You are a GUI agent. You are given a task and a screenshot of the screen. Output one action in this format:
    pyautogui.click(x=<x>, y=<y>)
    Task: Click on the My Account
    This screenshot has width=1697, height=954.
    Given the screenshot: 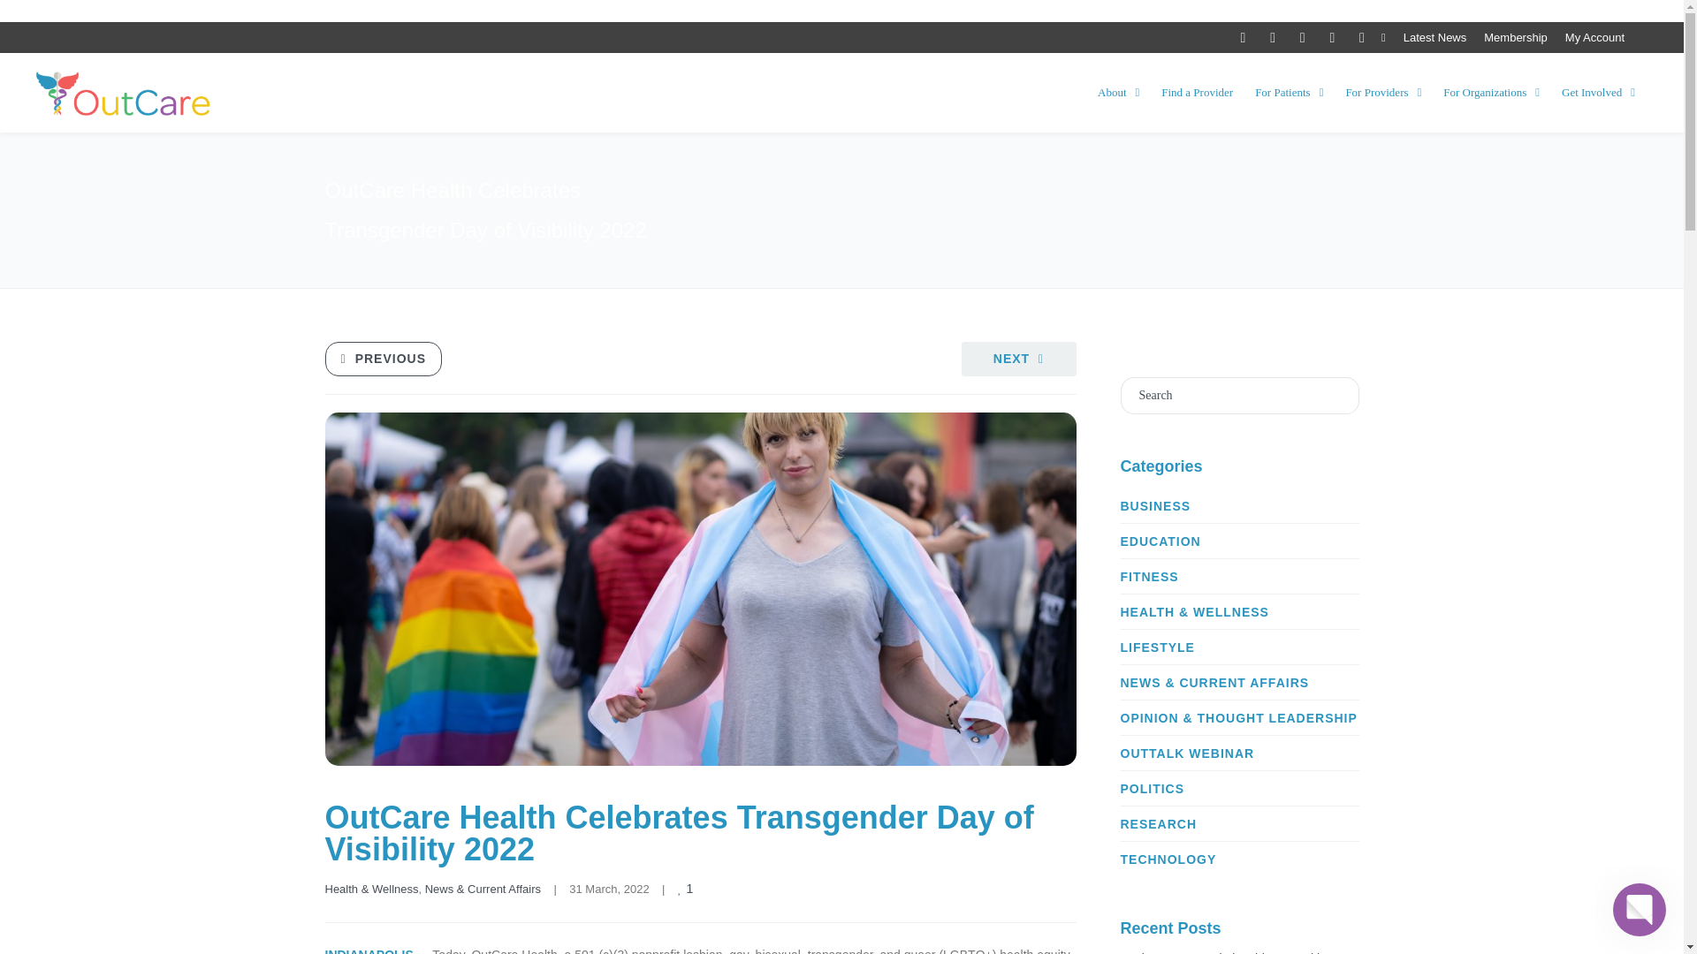 What is the action you would take?
    pyautogui.click(x=1594, y=37)
    